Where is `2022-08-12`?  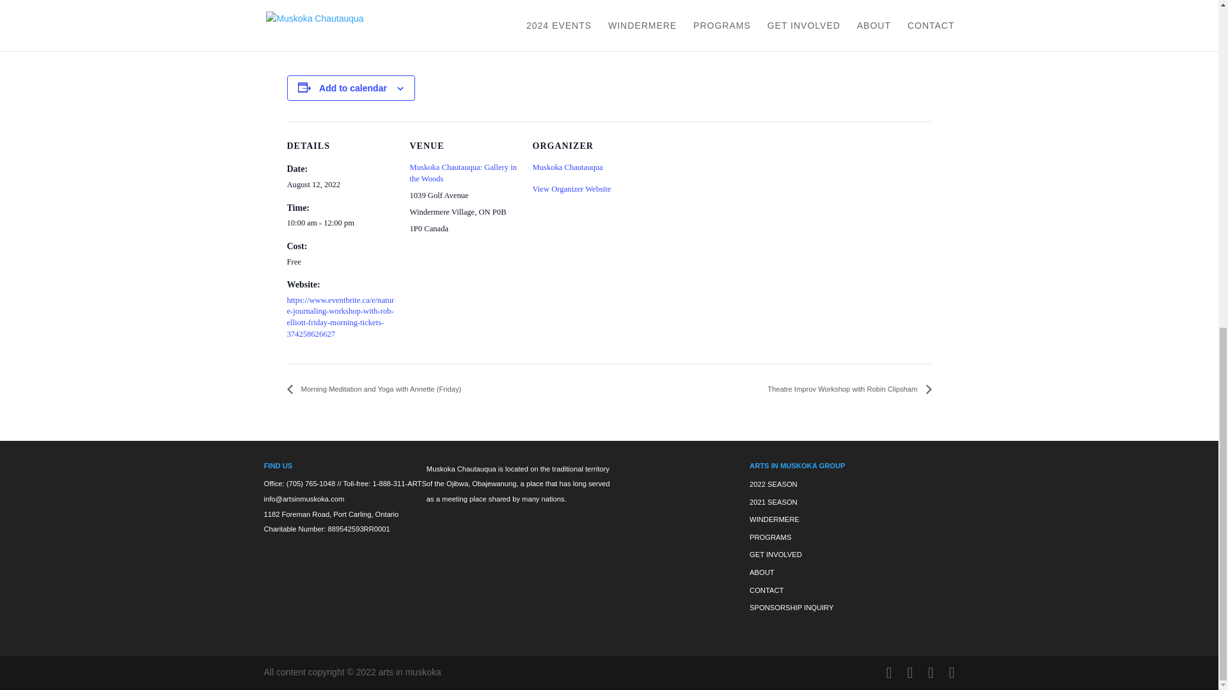 2022-08-12 is located at coordinates (340, 224).